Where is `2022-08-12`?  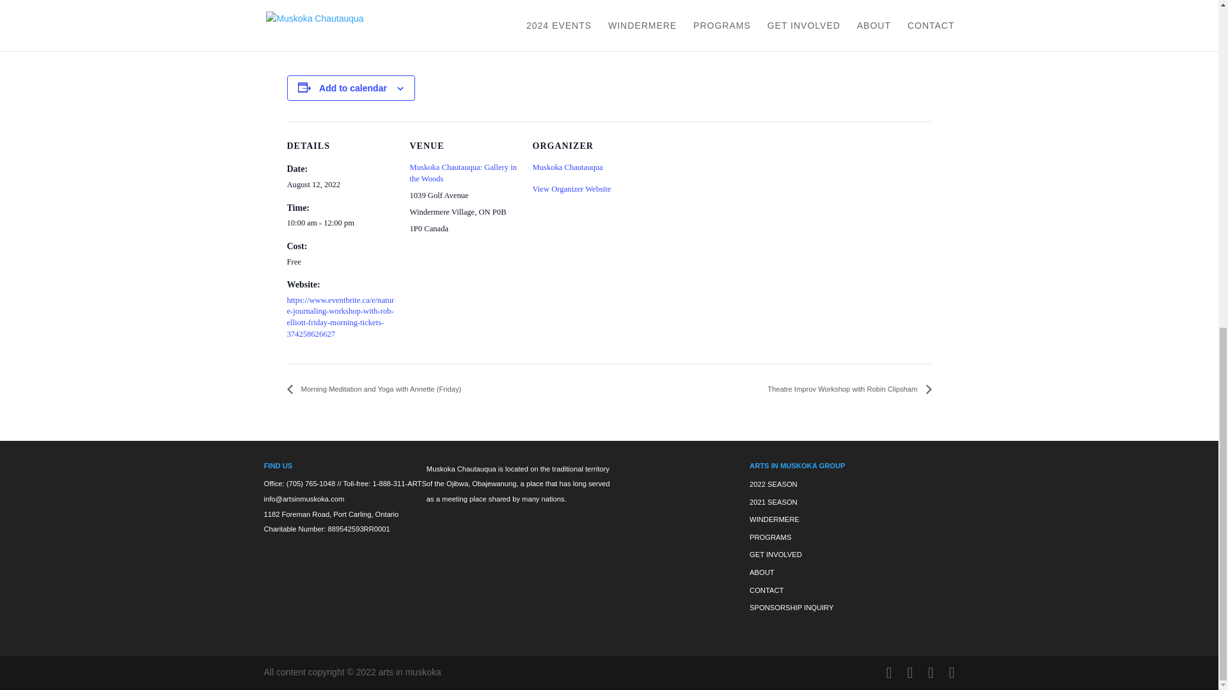 2022-08-12 is located at coordinates (340, 224).